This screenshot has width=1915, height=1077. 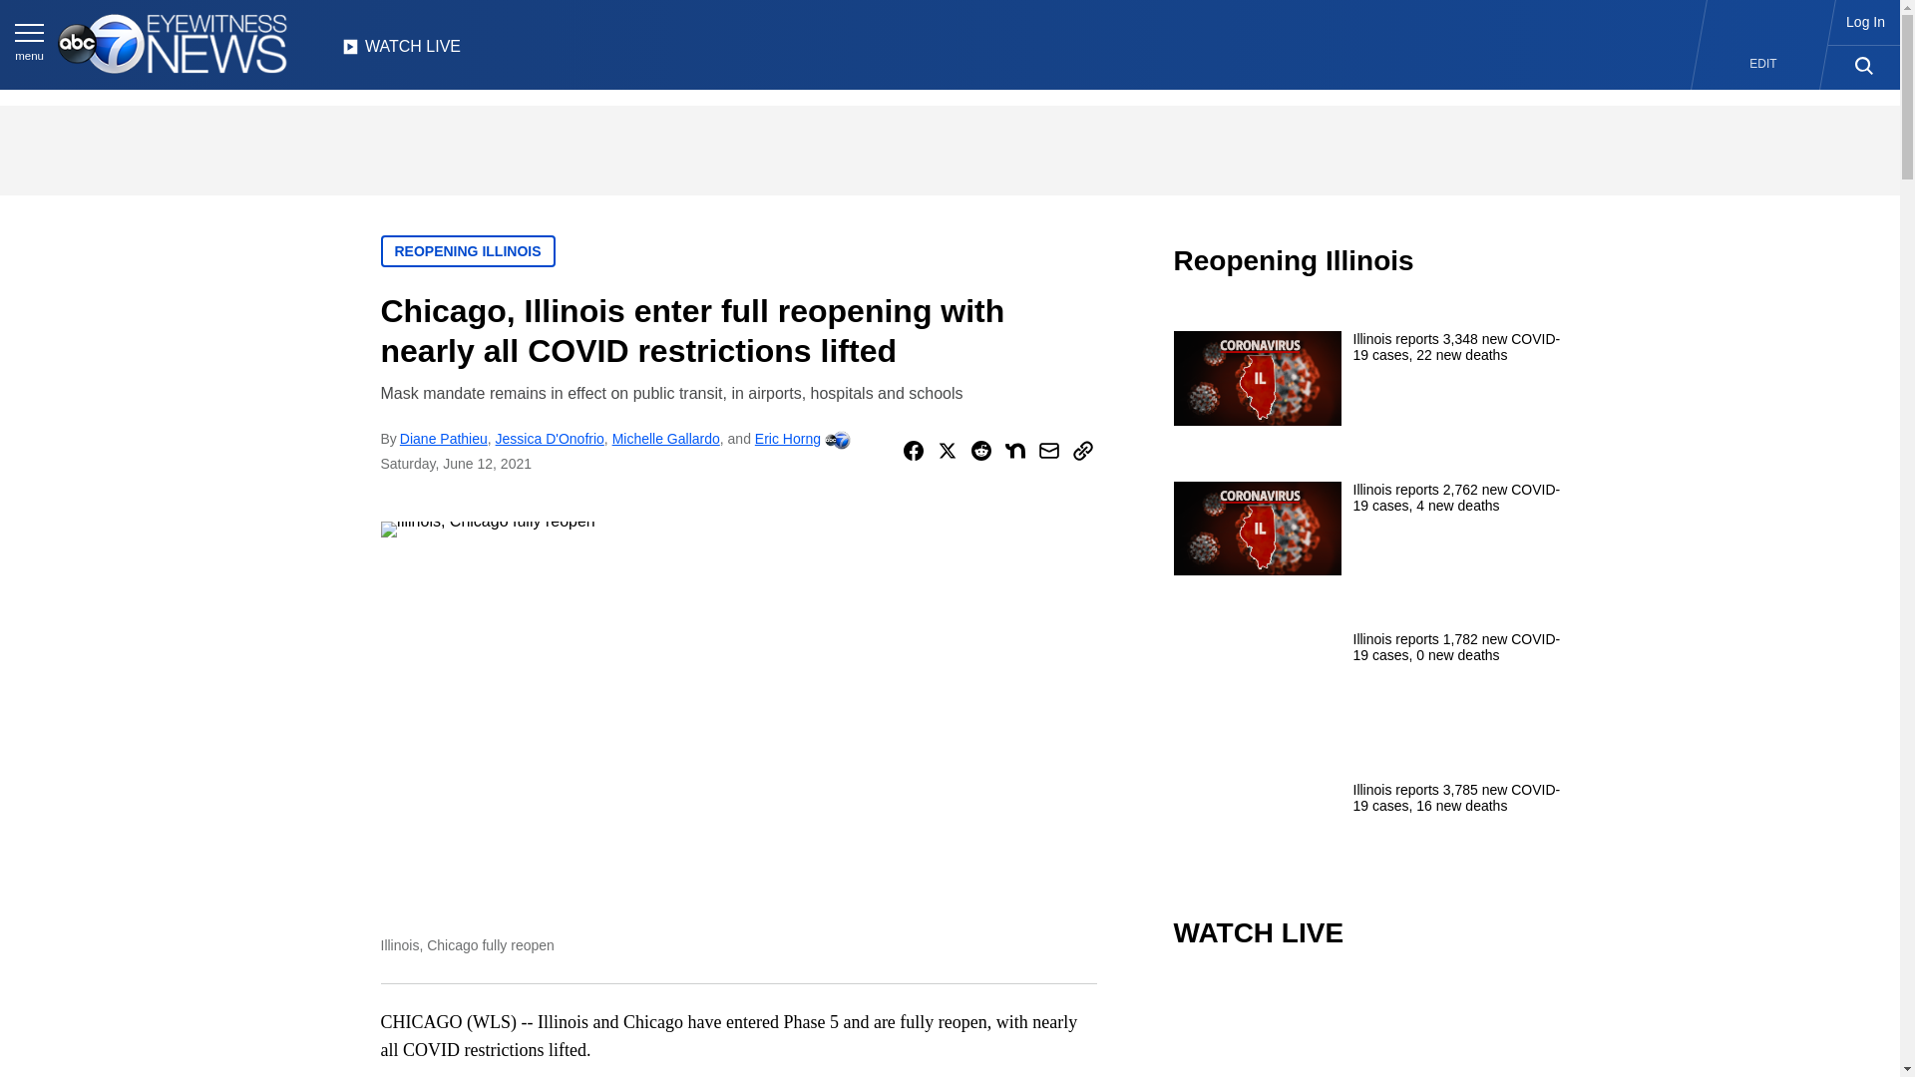 I want to click on EDIT, so click(x=1763, y=64).